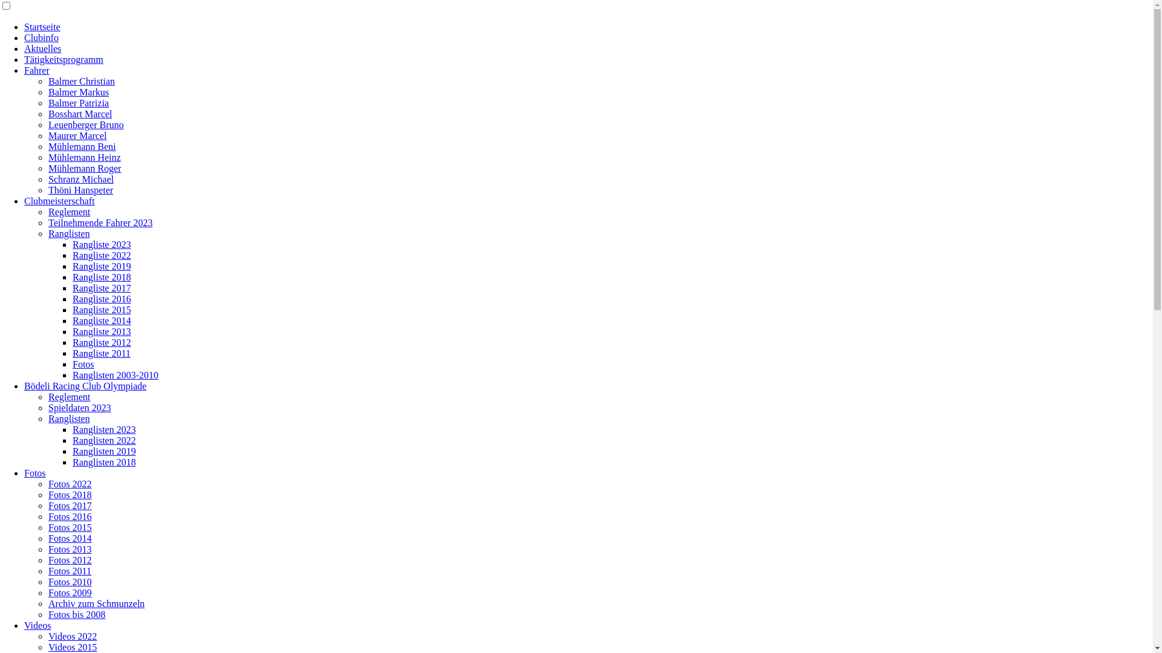 The width and height of the screenshot is (1162, 653). Describe the element at coordinates (97, 603) in the screenshot. I see `Archiv zum Schmunzeln` at that location.